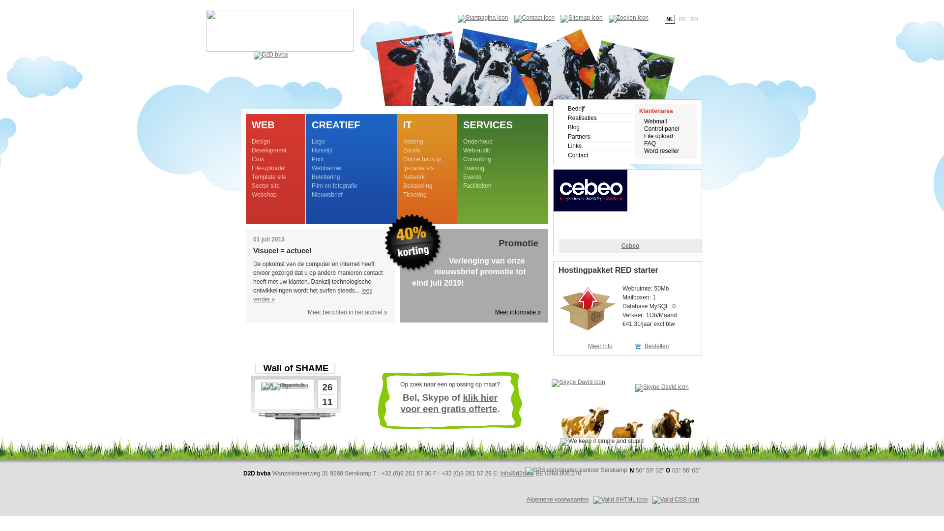 The height and width of the screenshot is (531, 944). Describe the element at coordinates (422, 159) in the screenshot. I see `Online backup` at that location.